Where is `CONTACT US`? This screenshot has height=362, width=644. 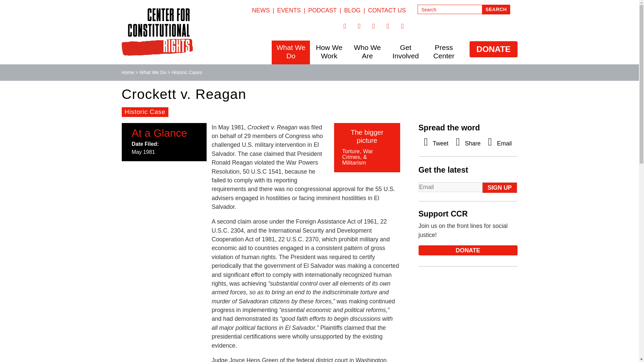
CONTACT US is located at coordinates (386, 10).